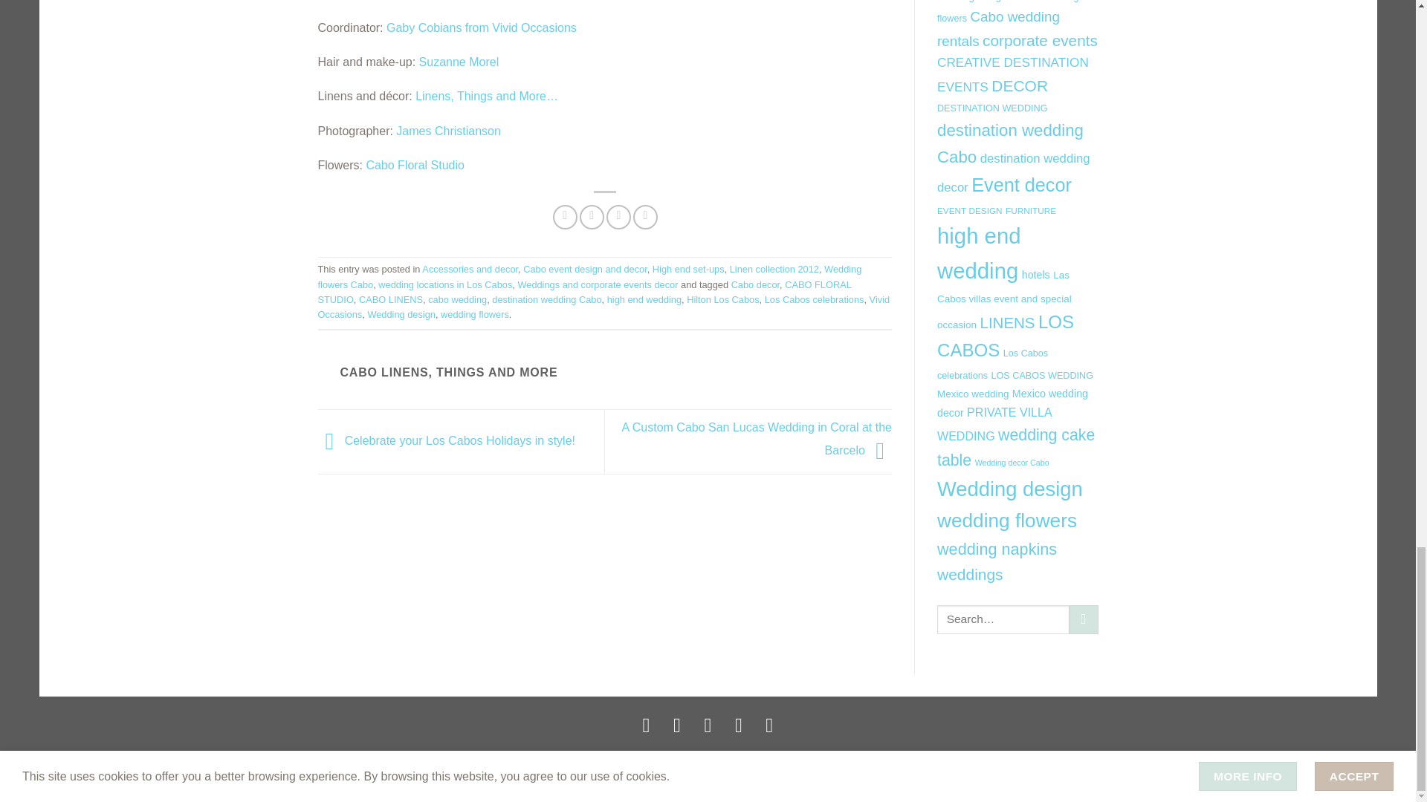 This screenshot has width=1427, height=802. I want to click on Pin on Pinterest, so click(645, 217).